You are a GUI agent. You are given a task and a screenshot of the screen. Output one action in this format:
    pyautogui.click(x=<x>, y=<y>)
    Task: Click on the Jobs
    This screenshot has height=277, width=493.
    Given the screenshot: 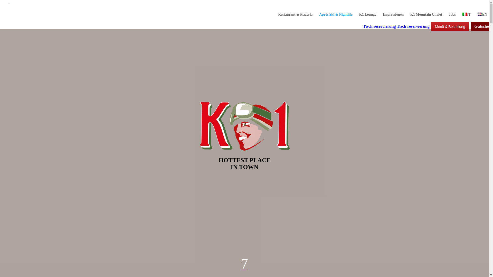 What is the action you would take?
    pyautogui.click(x=452, y=19)
    